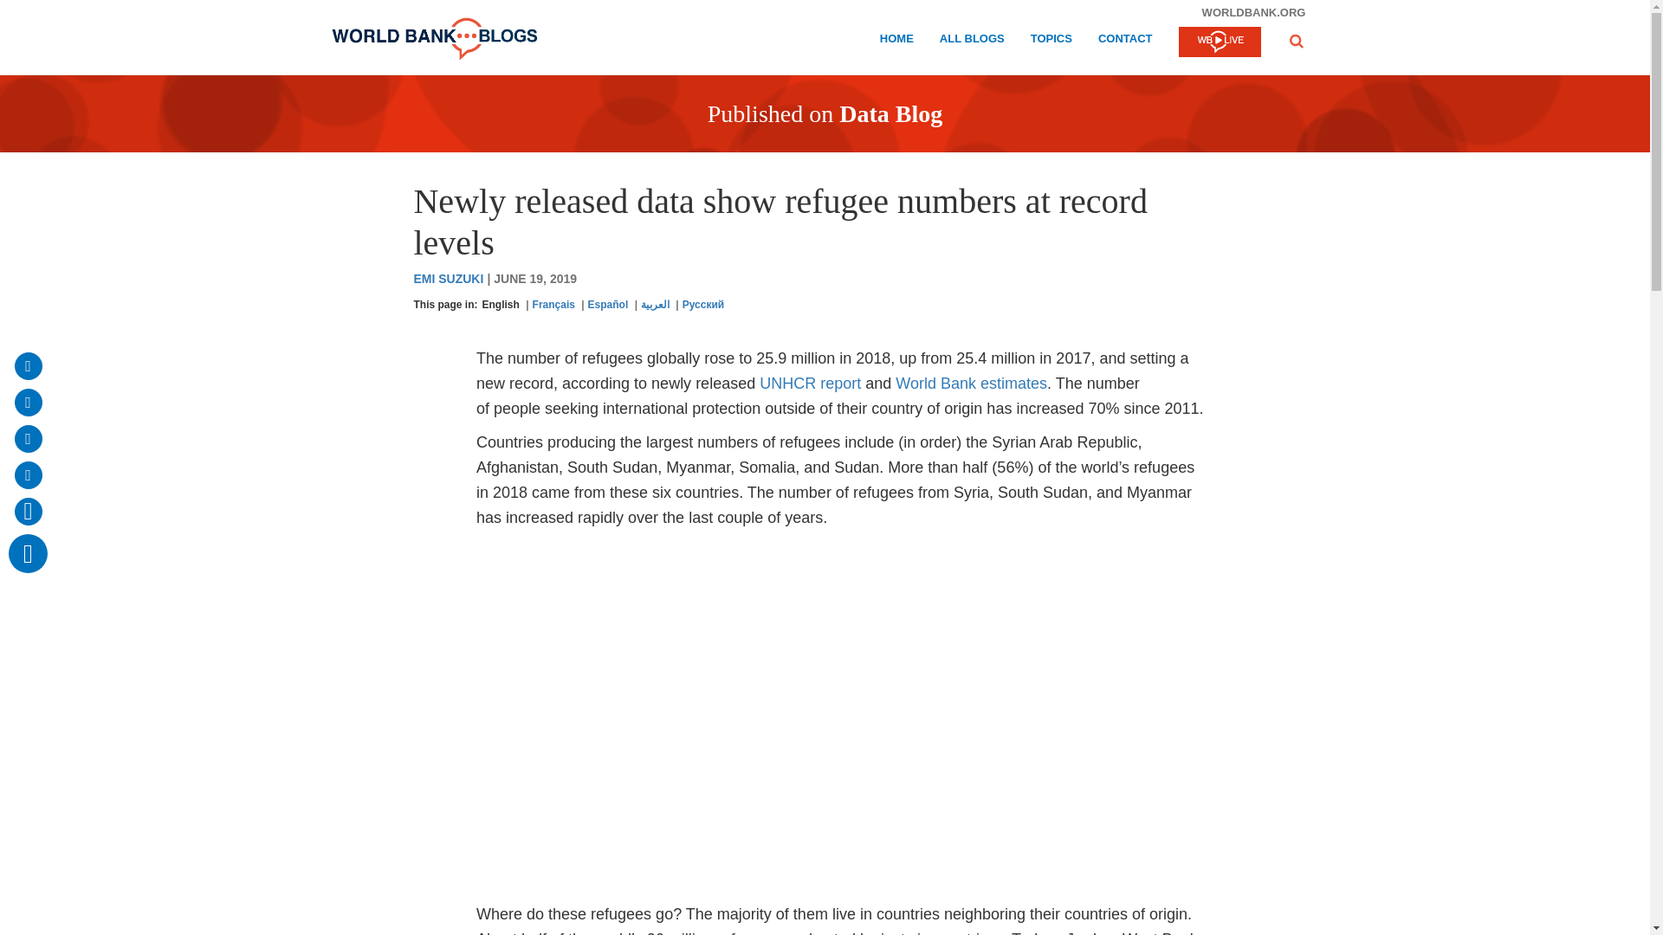 The width and height of the screenshot is (1663, 935). I want to click on EMI SUZUKI, so click(448, 279).